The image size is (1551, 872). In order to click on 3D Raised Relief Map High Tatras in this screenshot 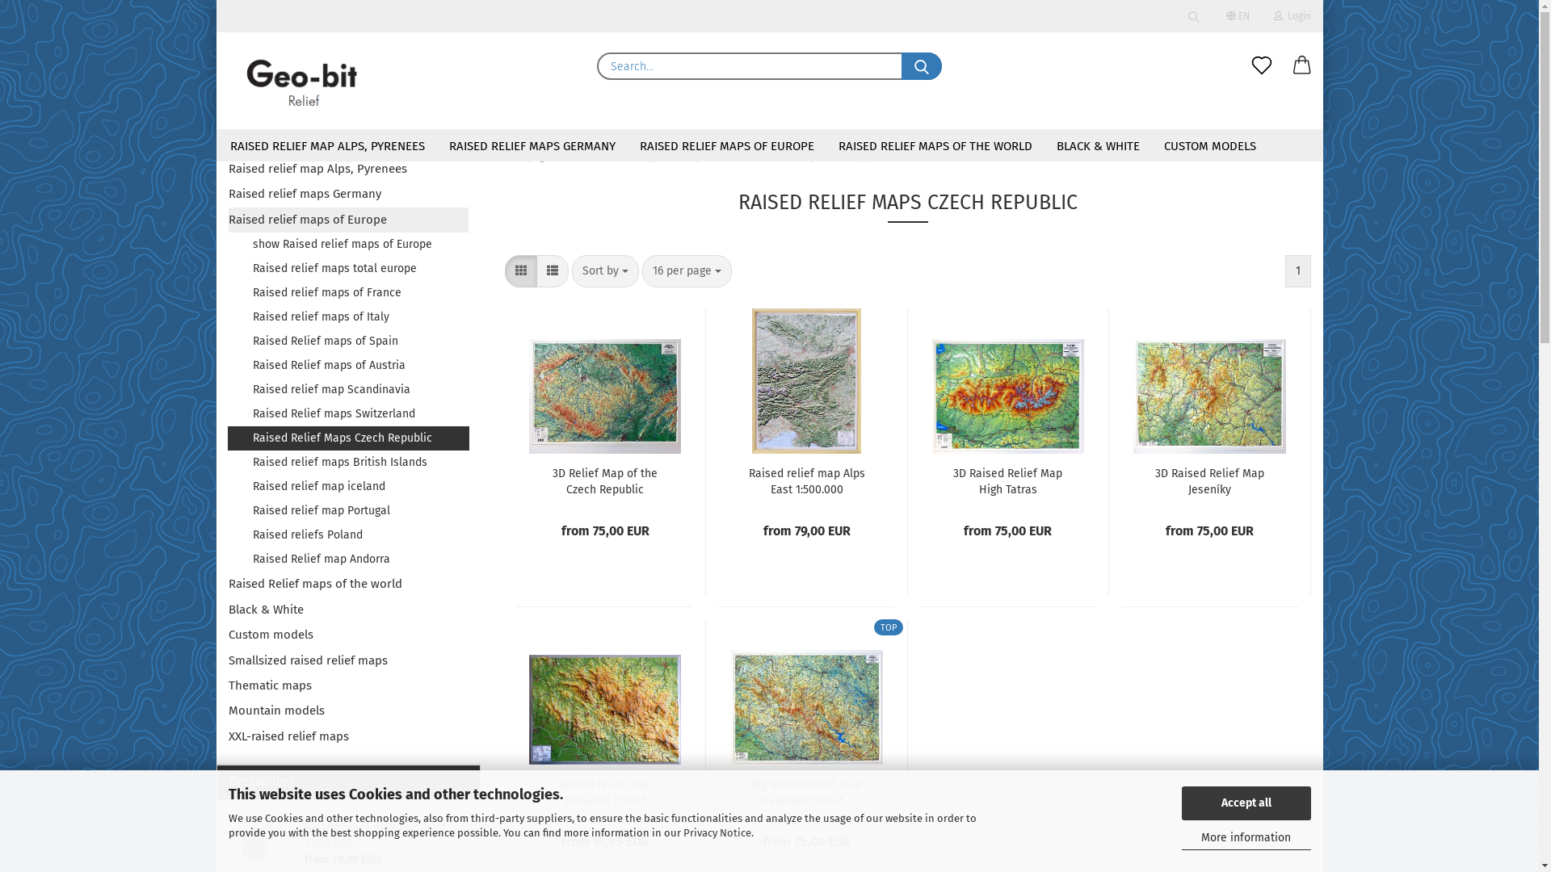, I will do `click(1008, 381)`.